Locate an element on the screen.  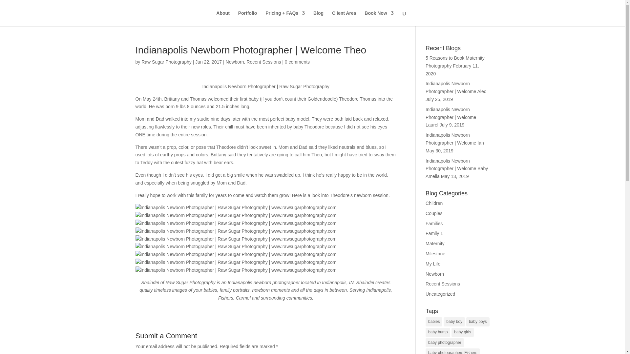
Maternity is located at coordinates (435, 243).